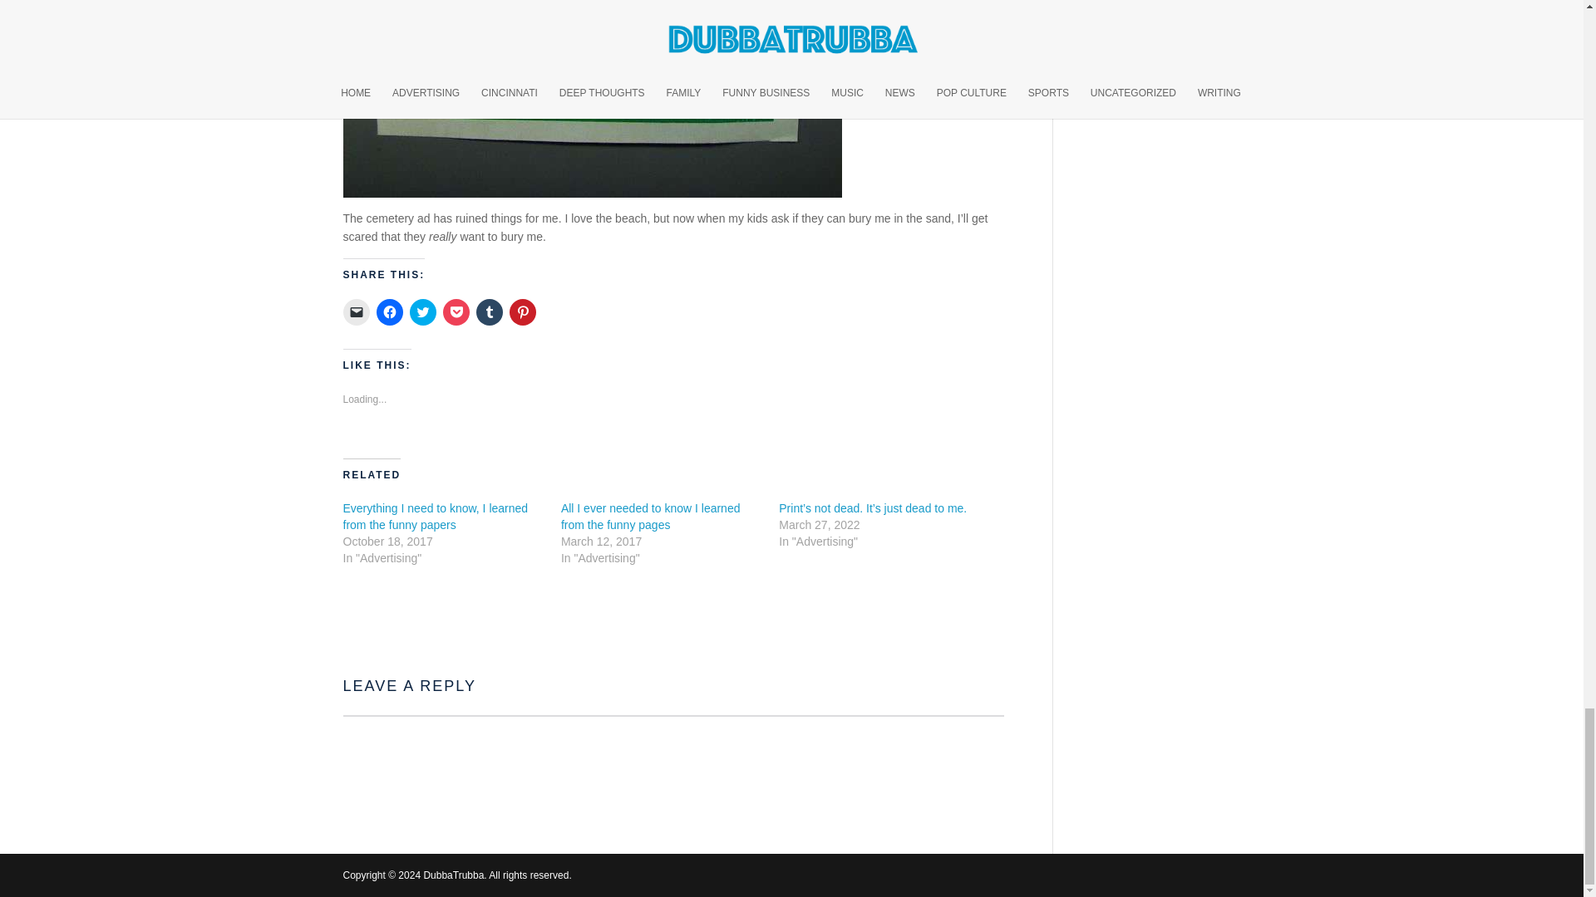  What do you see at coordinates (456, 312) in the screenshot?
I see `Click to share on Pocket` at bounding box center [456, 312].